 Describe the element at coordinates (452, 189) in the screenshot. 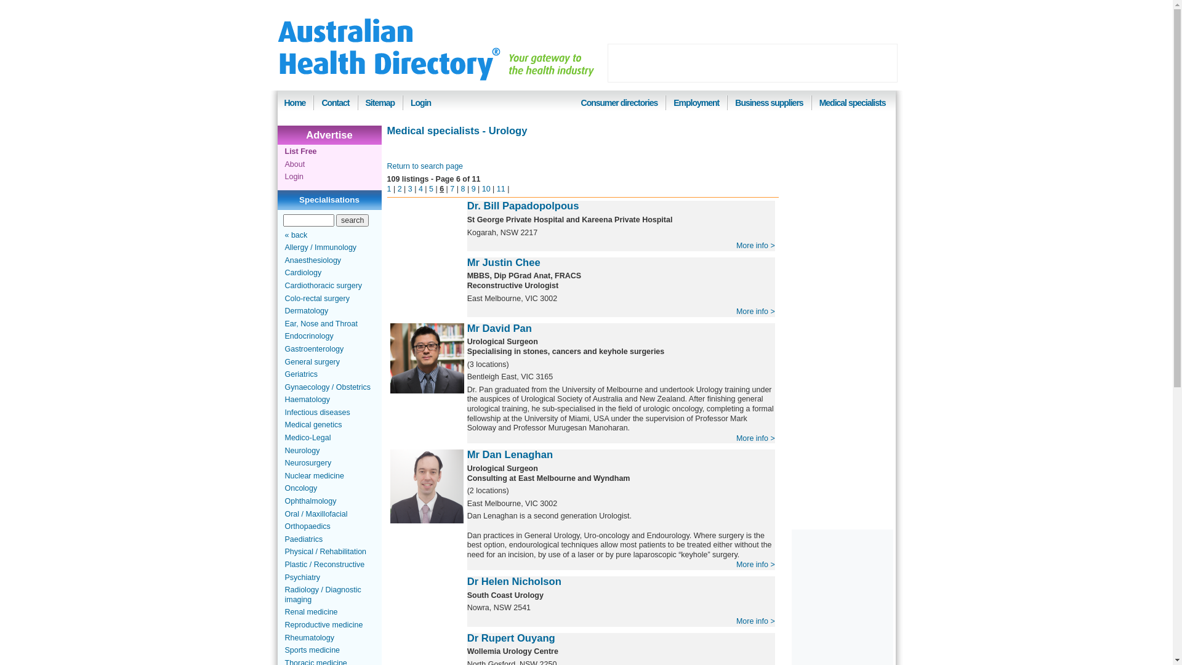

I see `7` at that location.